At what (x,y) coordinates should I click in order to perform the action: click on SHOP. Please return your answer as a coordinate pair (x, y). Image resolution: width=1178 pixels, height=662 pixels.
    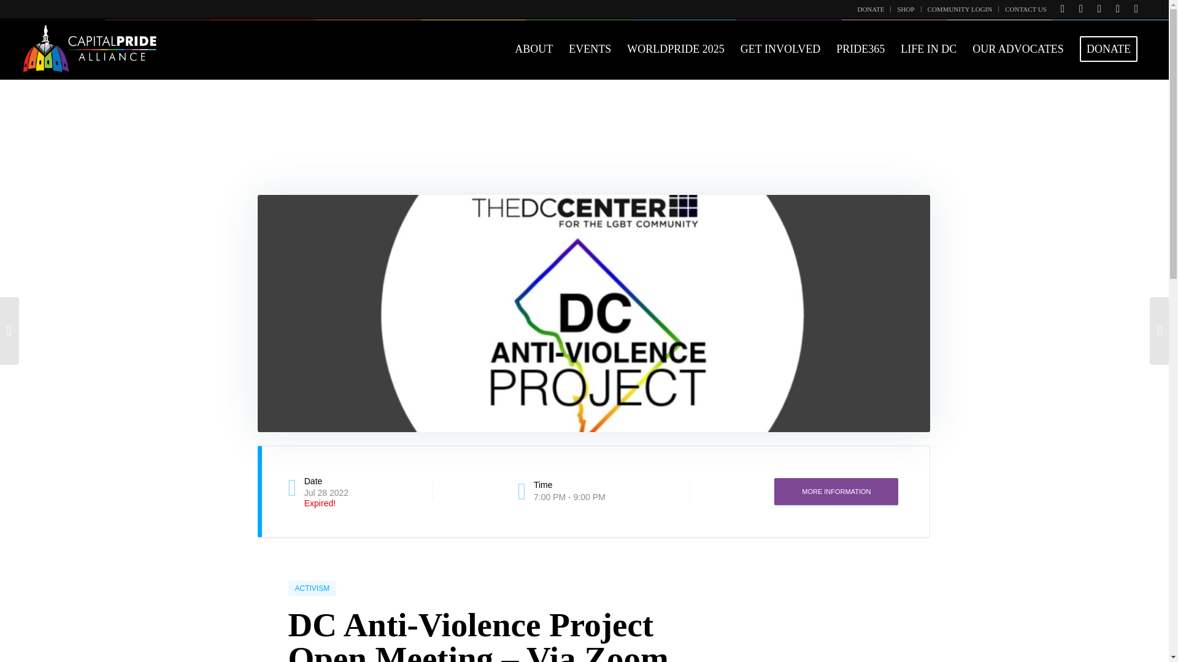
    Looking at the image, I should click on (905, 9).